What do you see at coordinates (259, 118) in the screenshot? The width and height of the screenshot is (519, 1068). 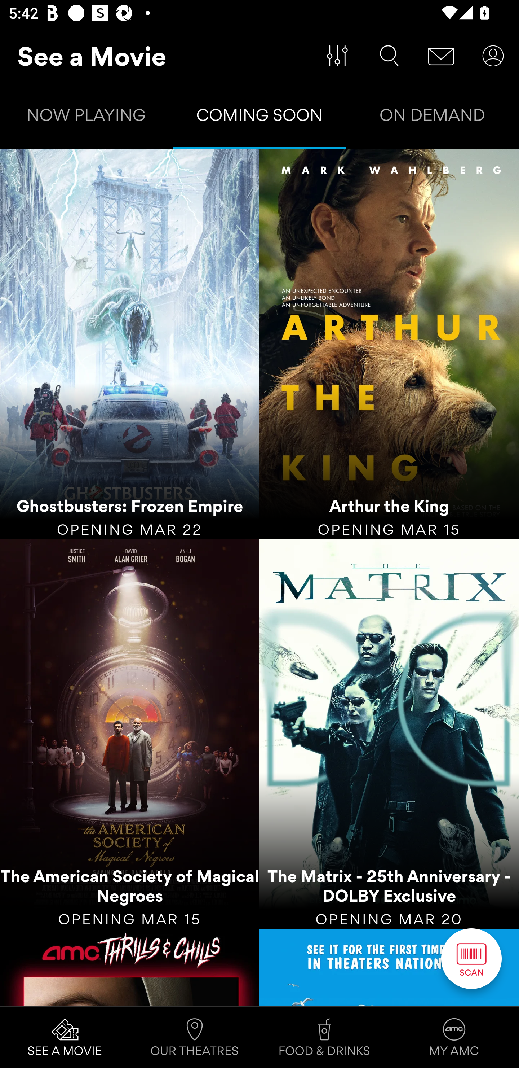 I see `COMING SOON
Tab 2 of 3` at bounding box center [259, 118].